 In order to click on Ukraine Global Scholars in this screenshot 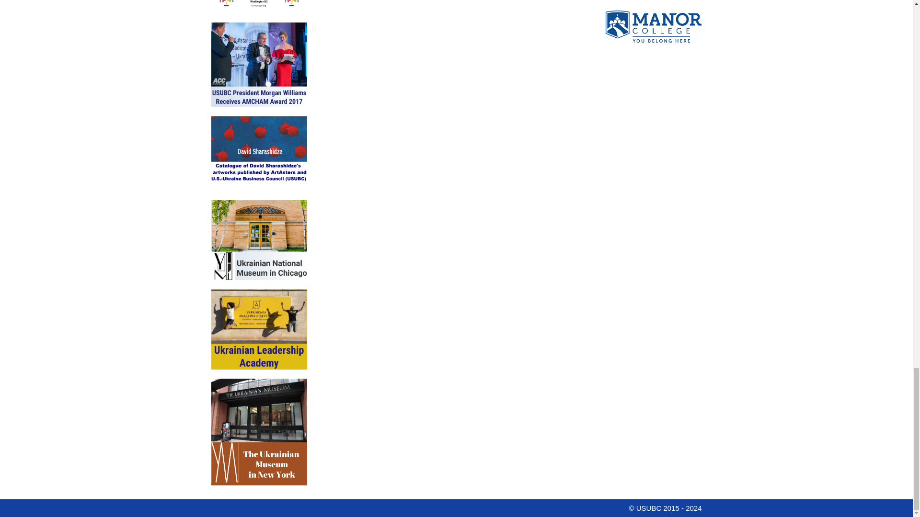, I will do `click(653, 45)`.